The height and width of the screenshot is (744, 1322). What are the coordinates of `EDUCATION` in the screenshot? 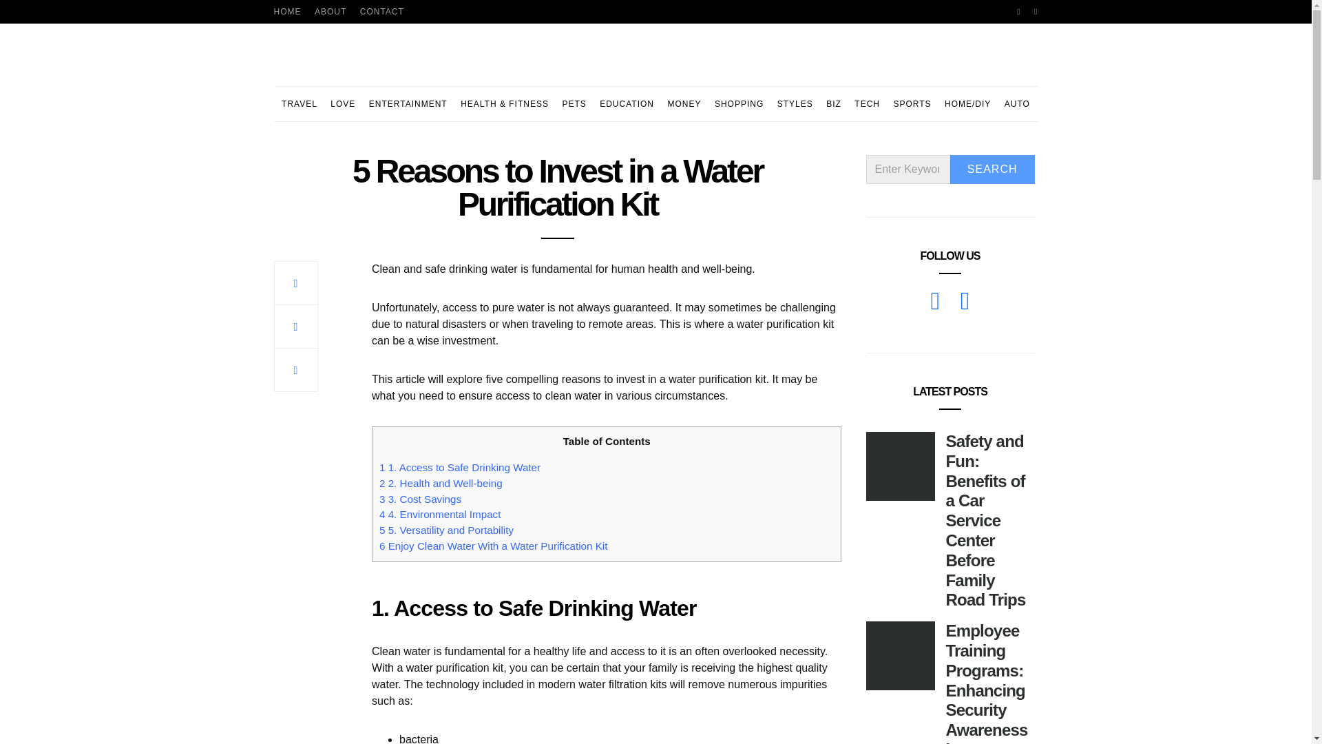 It's located at (627, 104).